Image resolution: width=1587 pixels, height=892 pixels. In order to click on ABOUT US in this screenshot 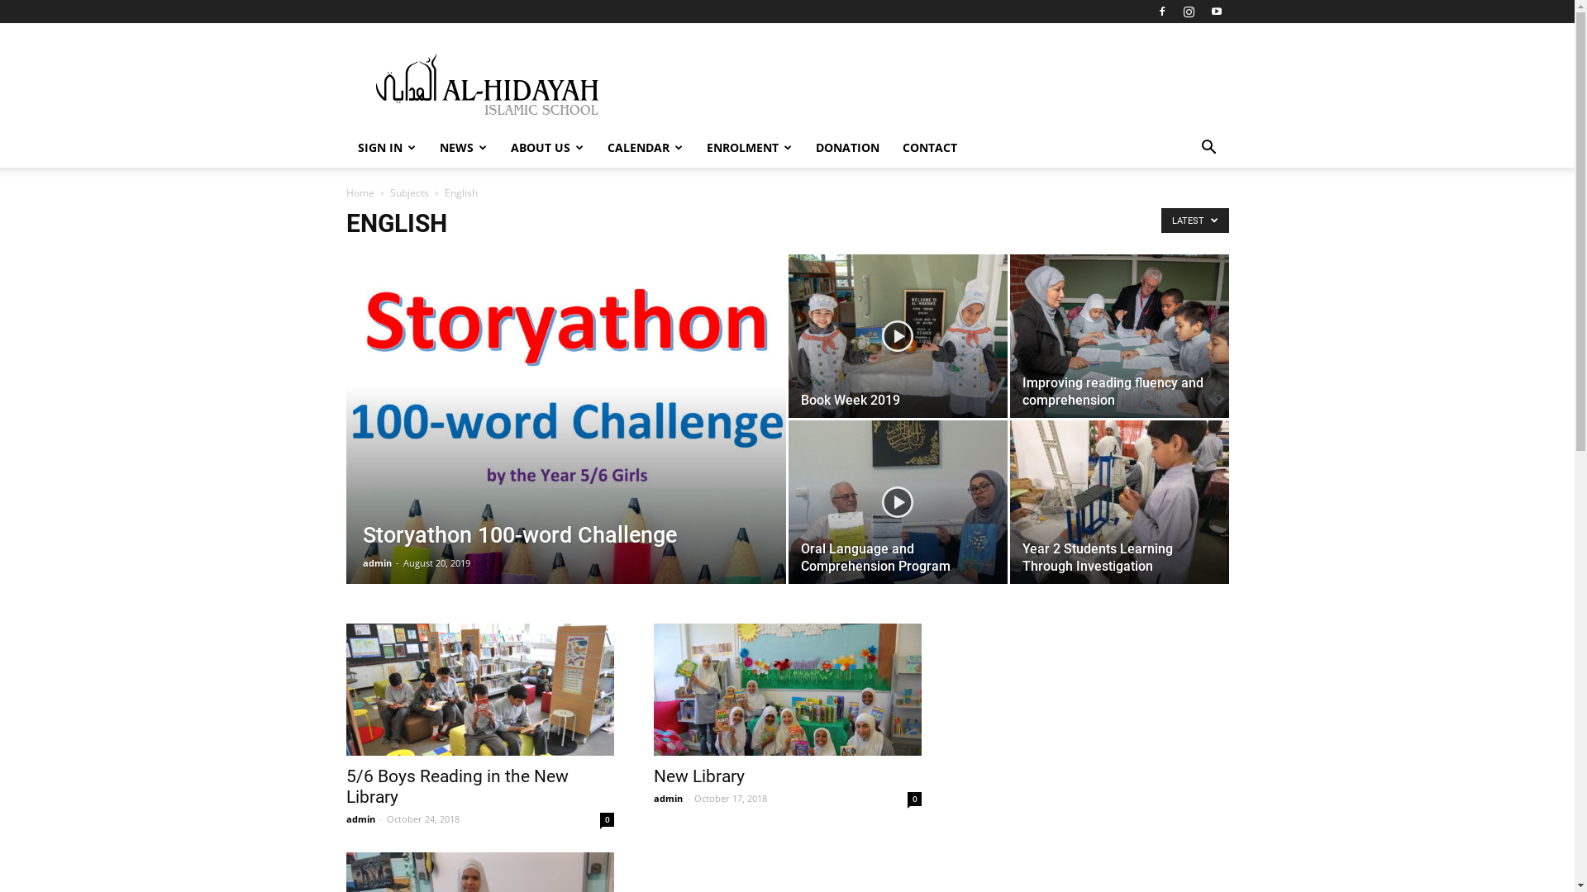, I will do `click(547, 148)`.